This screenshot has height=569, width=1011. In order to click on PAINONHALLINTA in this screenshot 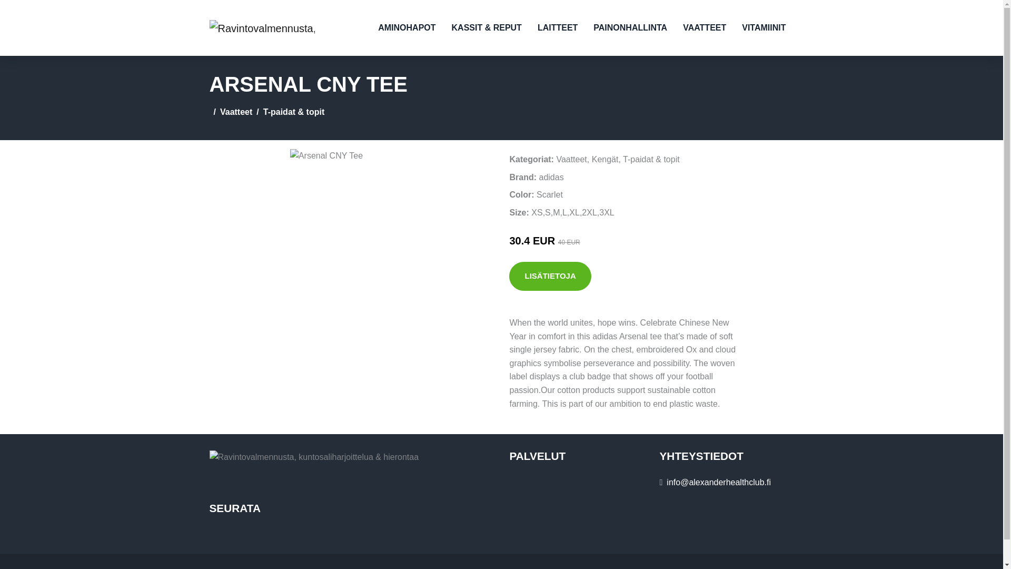, I will do `click(630, 27)`.